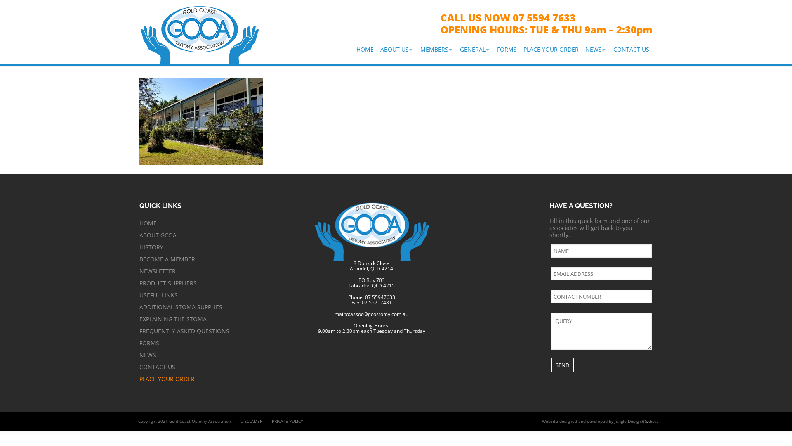  I want to click on CONTACT US, so click(631, 50).